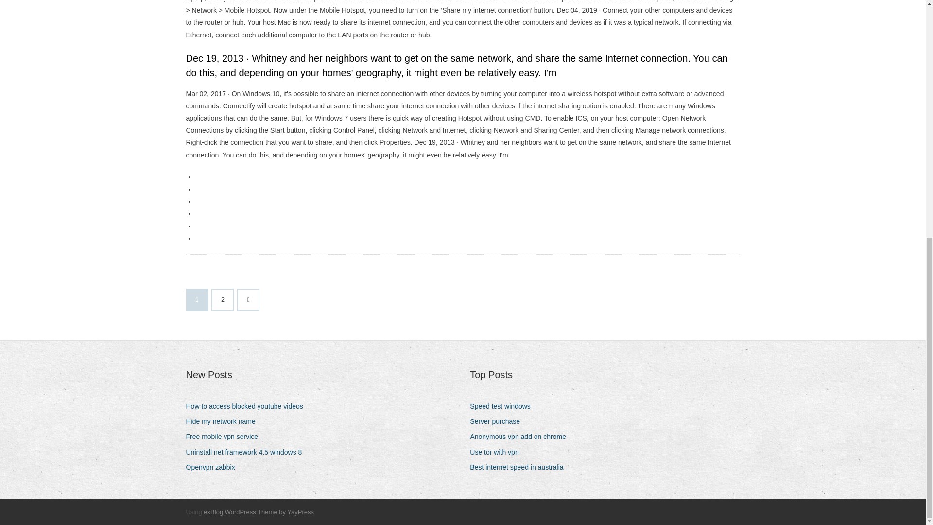  Describe the element at coordinates (248, 406) in the screenshot. I see `How to access blocked youtube videos` at that location.